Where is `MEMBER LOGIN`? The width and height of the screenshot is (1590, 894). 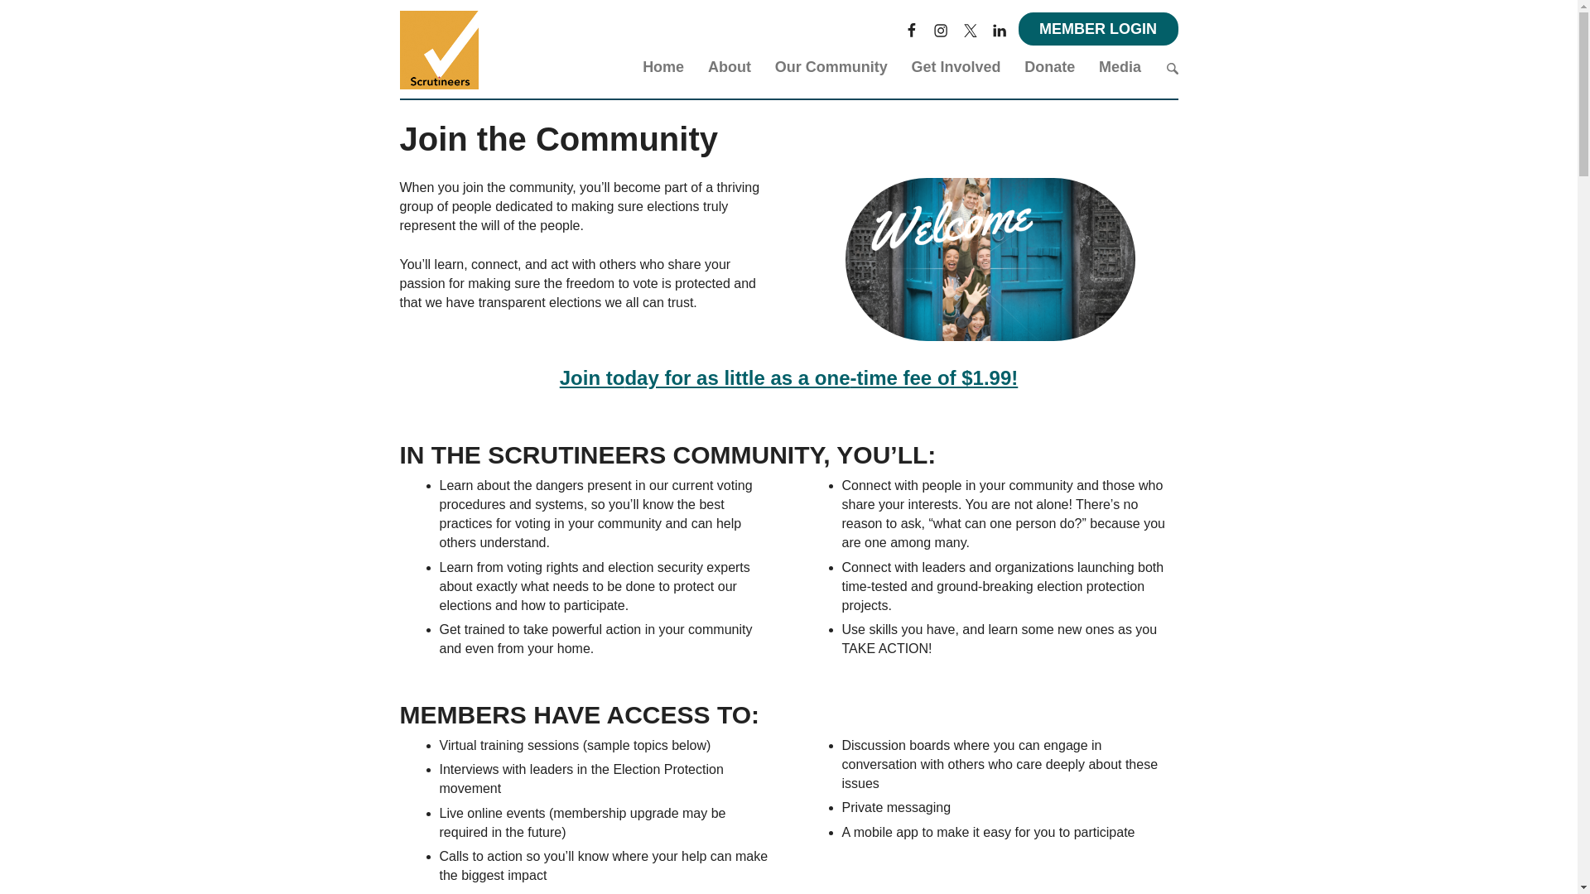
MEMBER LOGIN is located at coordinates (1098, 29).